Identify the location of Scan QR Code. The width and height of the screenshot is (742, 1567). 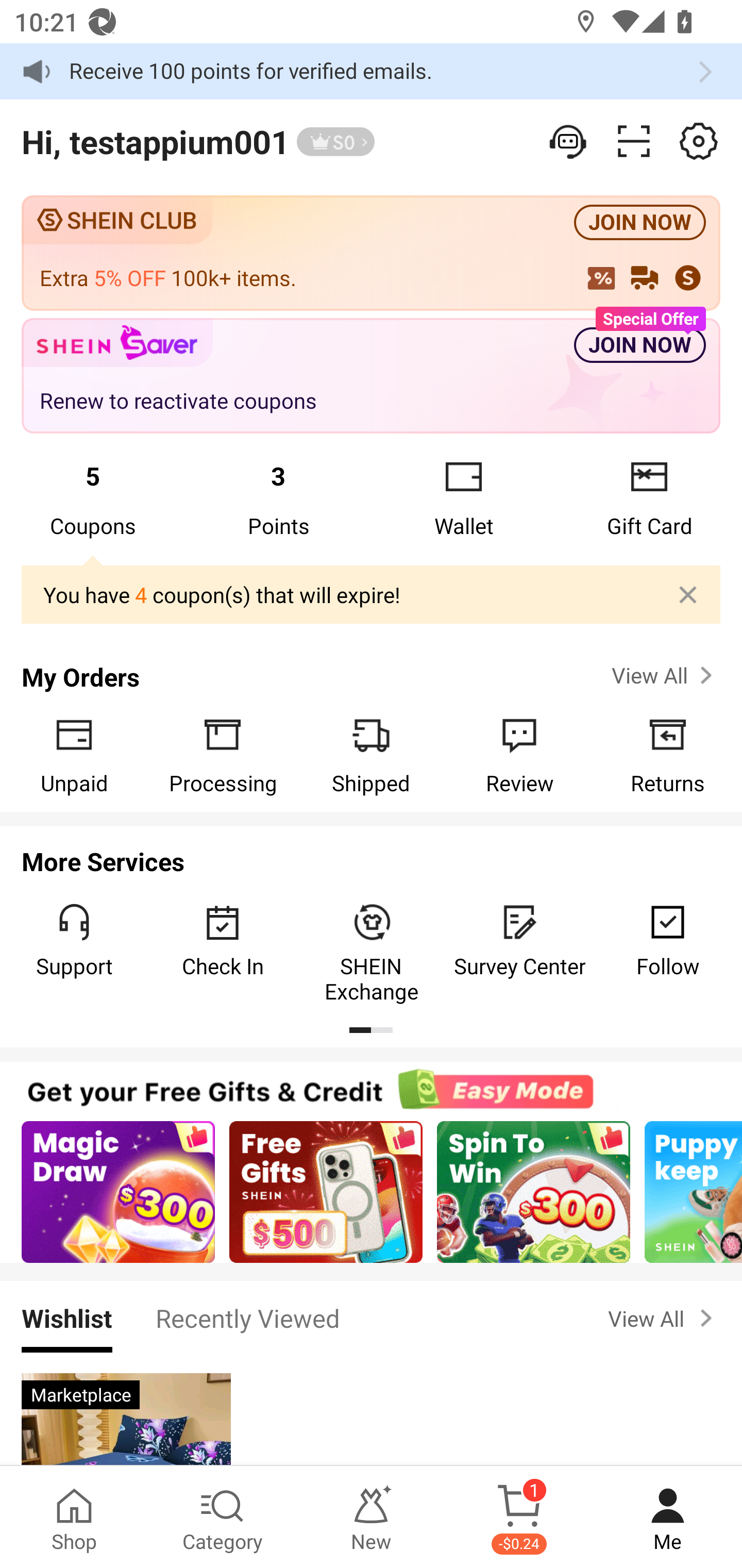
(634, 141).